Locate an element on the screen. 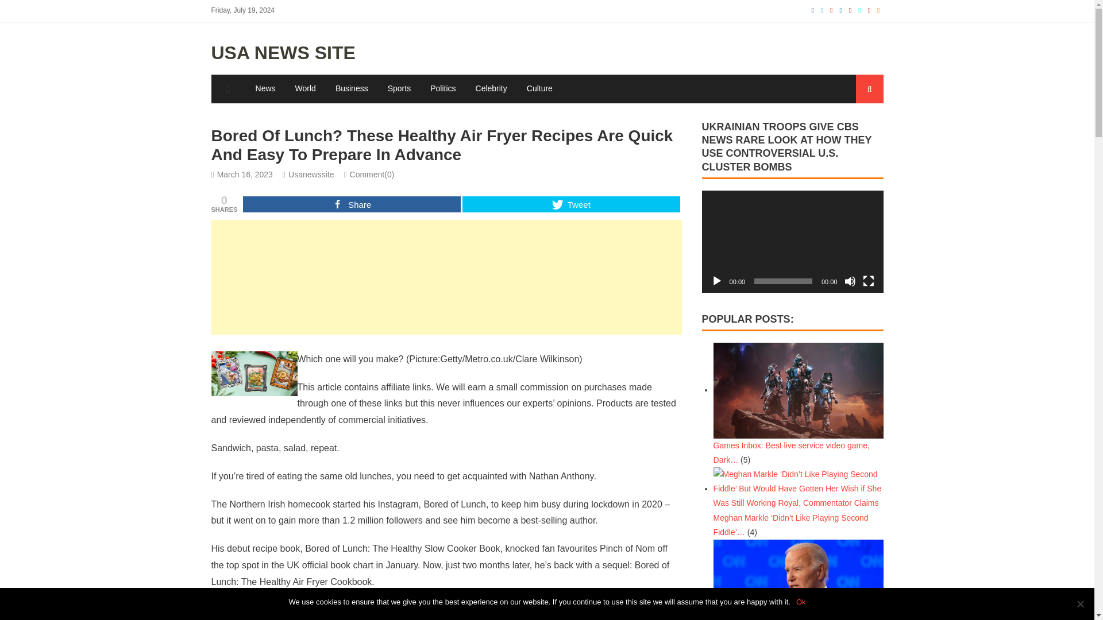  Play is located at coordinates (717, 281).